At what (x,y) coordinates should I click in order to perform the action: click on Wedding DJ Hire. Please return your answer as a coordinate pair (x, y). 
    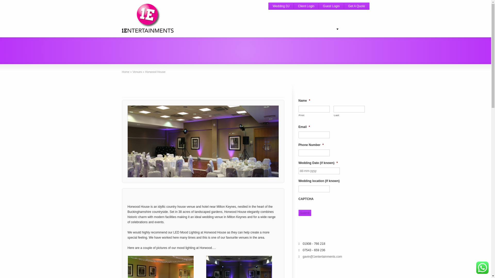
    Looking at the image, I should click on (202, 29).